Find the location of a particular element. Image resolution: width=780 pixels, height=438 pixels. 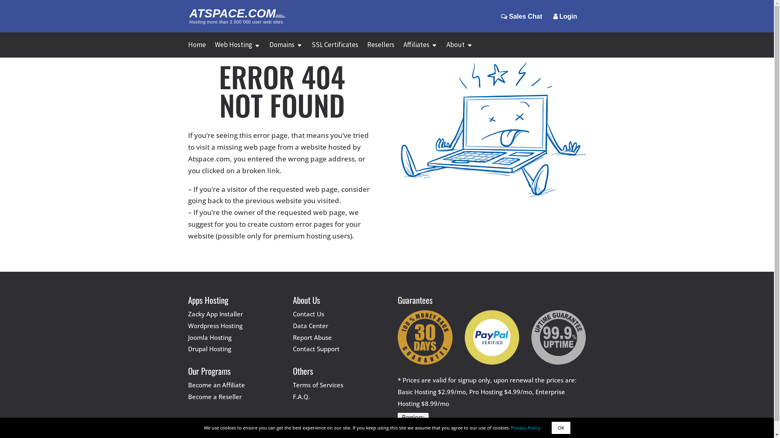

SSL Certificates is located at coordinates (335, 49).